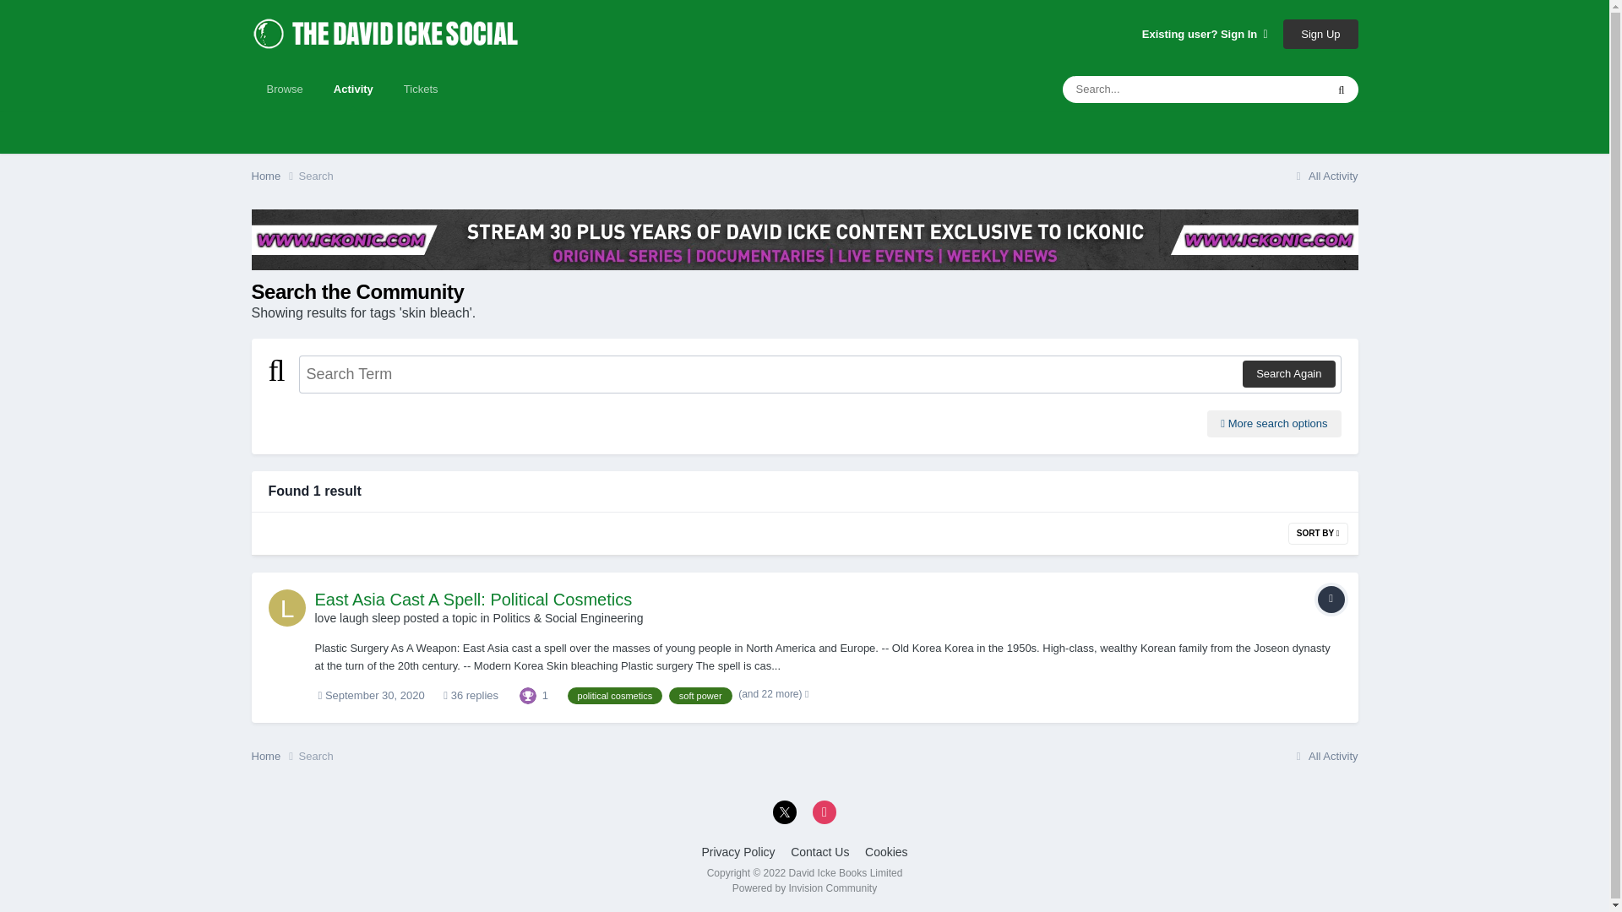  Describe the element at coordinates (357, 617) in the screenshot. I see `Go to love laugh sleep's profile` at that location.